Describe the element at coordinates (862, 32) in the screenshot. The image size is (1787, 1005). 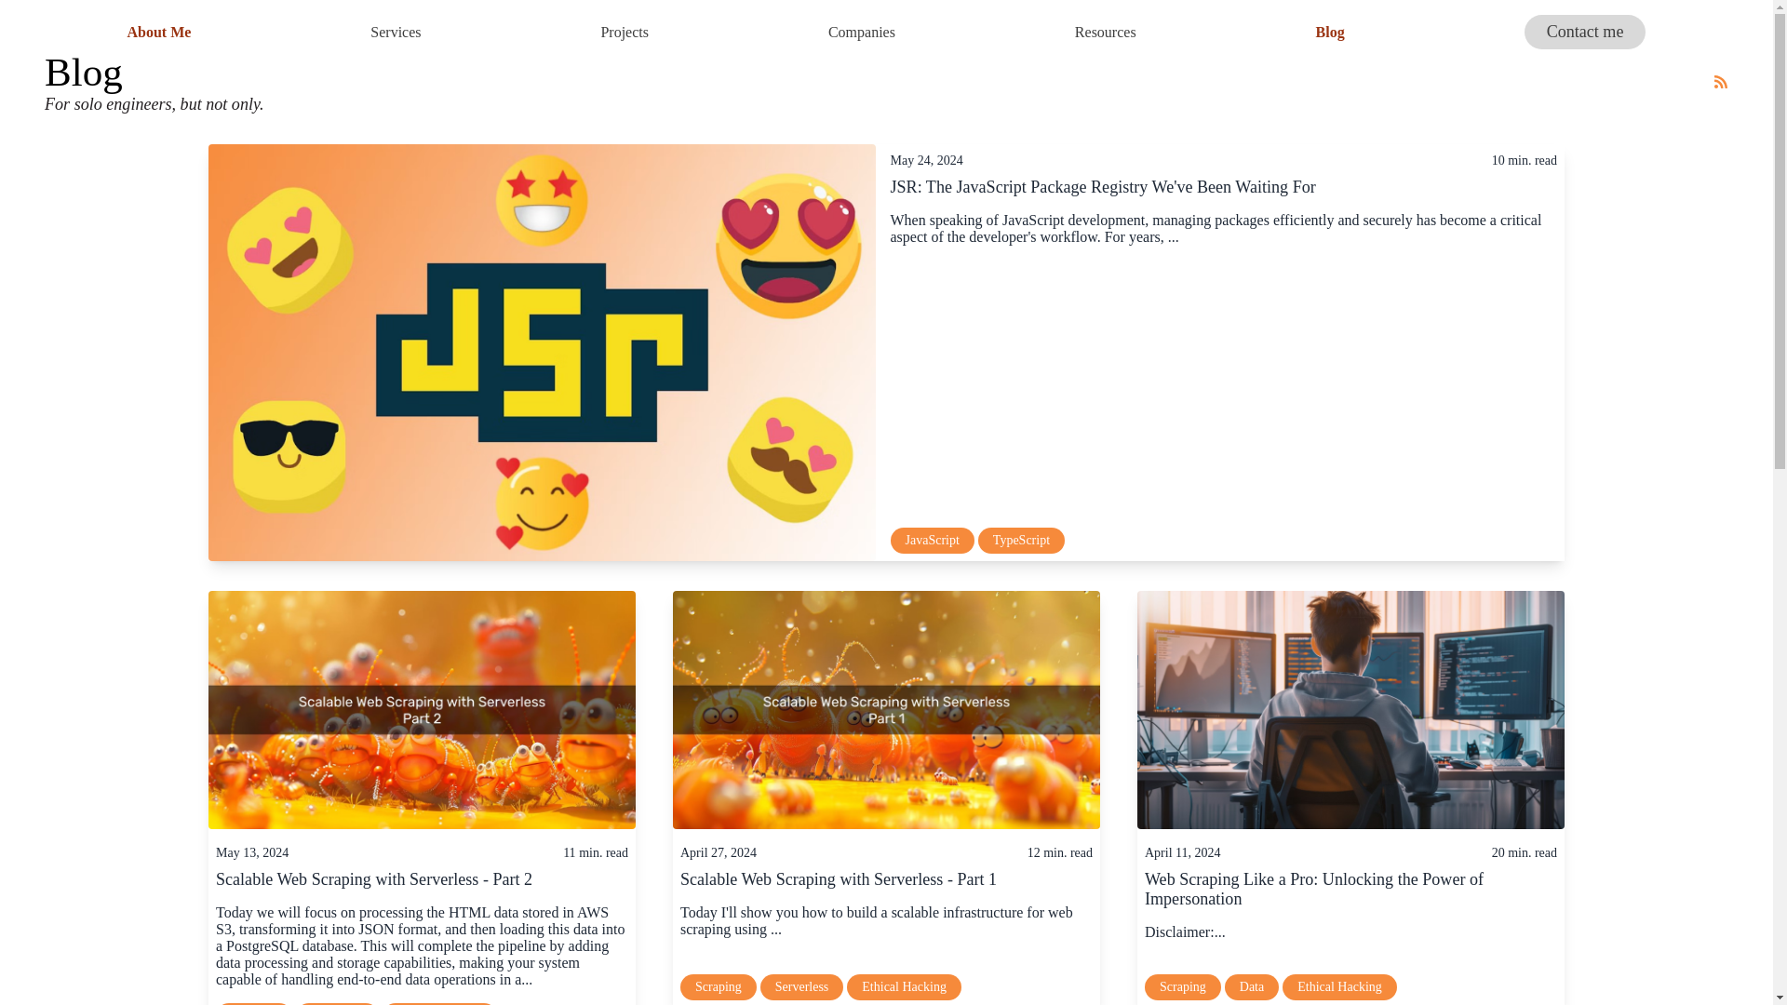
I see `Projects` at that location.